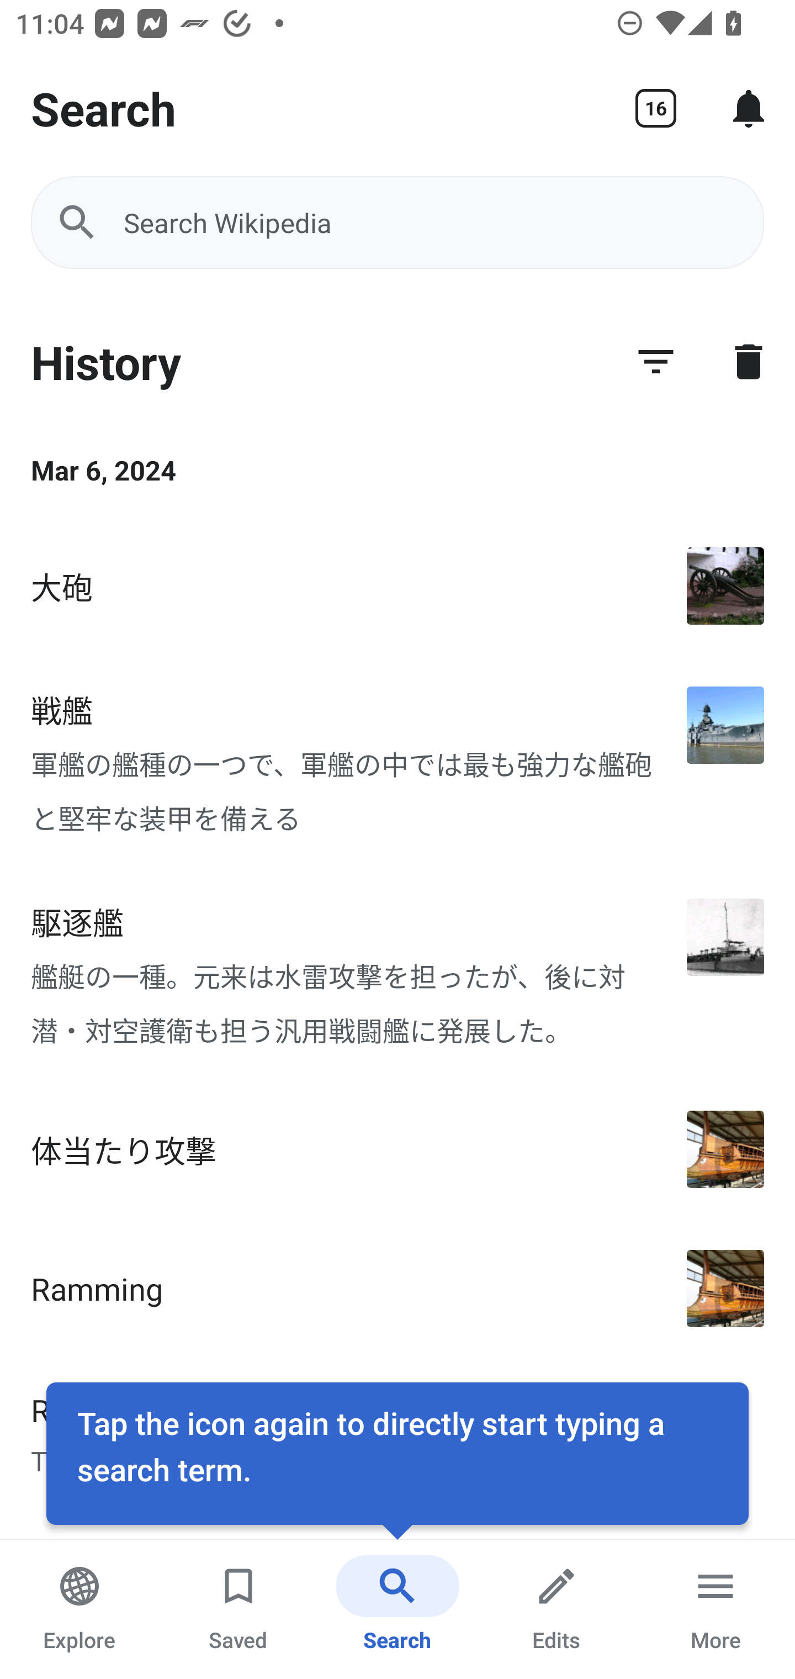 The width and height of the screenshot is (795, 1679). What do you see at coordinates (397, 585) in the screenshot?
I see `大砲 Image: 大砲` at bounding box center [397, 585].